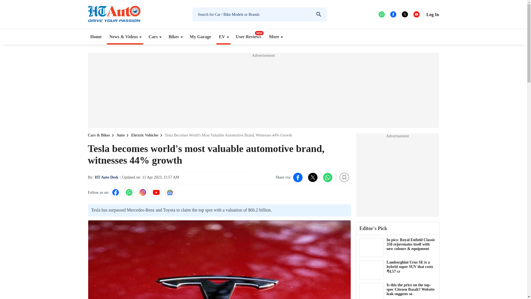 This screenshot has width=531, height=299. What do you see at coordinates (175, 37) in the screenshot?
I see `Bikes` at bounding box center [175, 37].